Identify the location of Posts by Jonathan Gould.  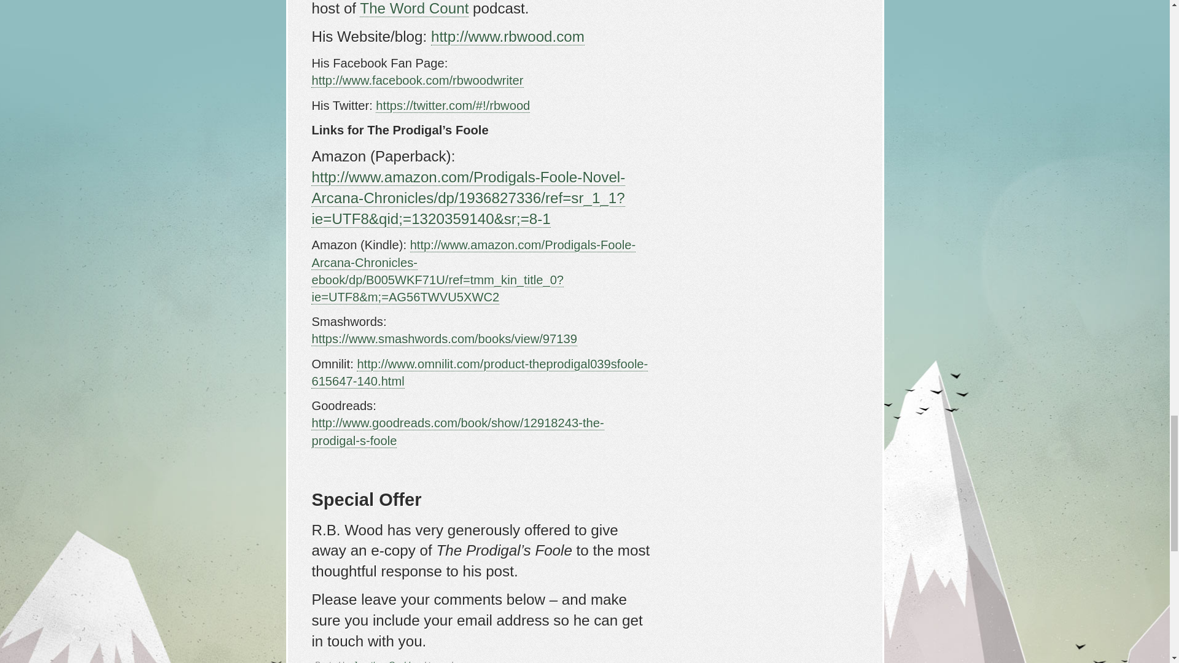
(381, 661).